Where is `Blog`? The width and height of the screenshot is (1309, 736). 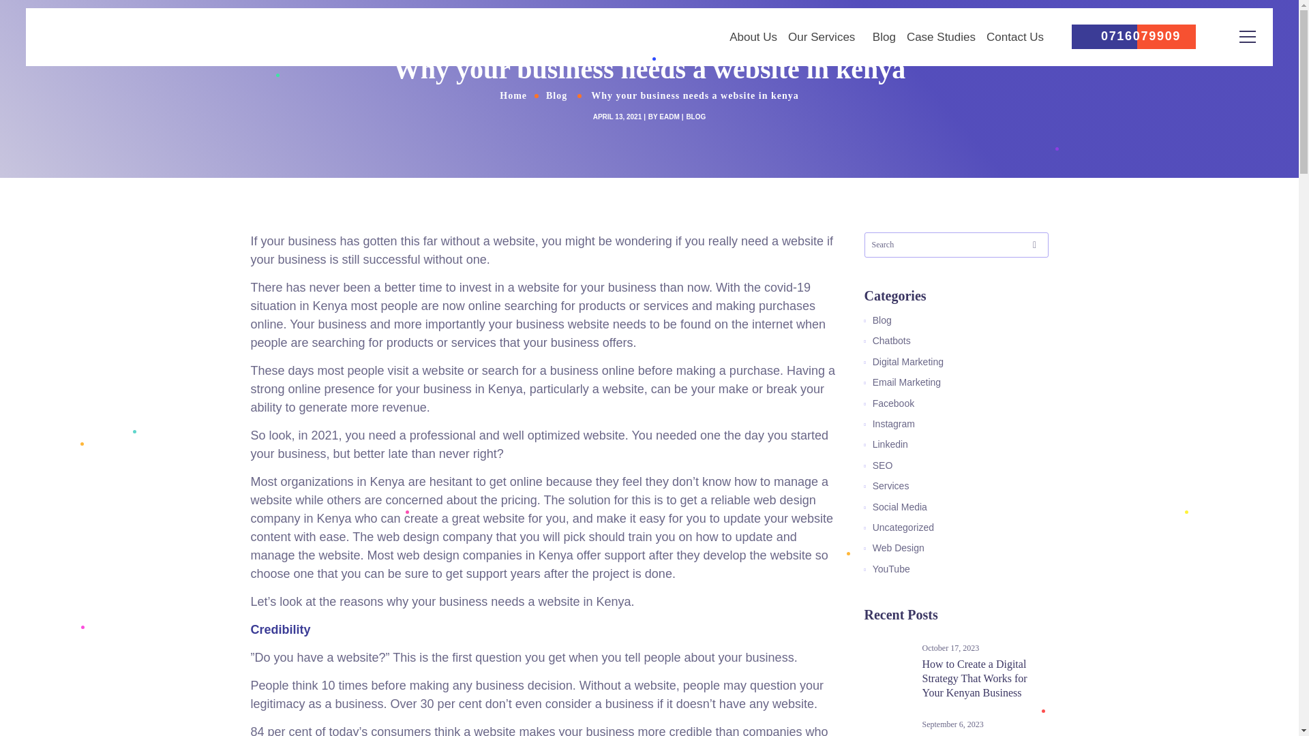
Blog is located at coordinates (884, 320).